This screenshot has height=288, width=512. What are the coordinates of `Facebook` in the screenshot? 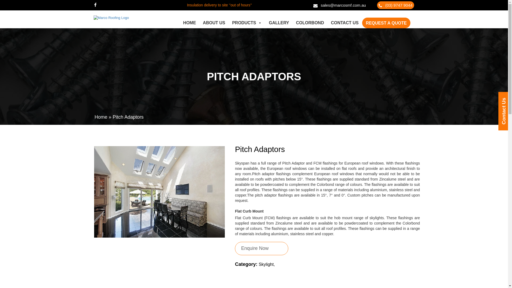 It's located at (95, 5).